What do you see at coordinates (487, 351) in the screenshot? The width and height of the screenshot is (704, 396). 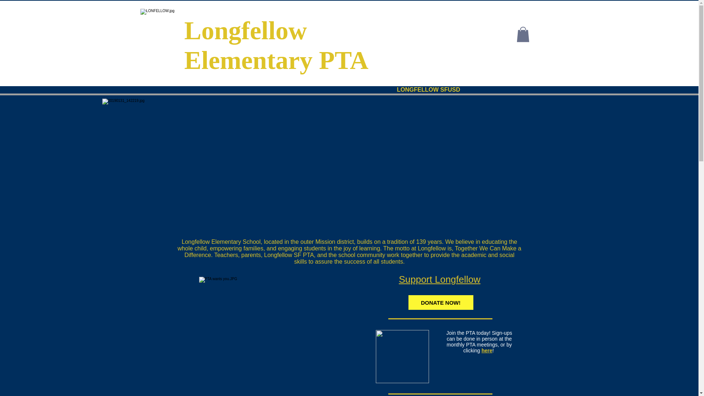 I see `here` at bounding box center [487, 351].